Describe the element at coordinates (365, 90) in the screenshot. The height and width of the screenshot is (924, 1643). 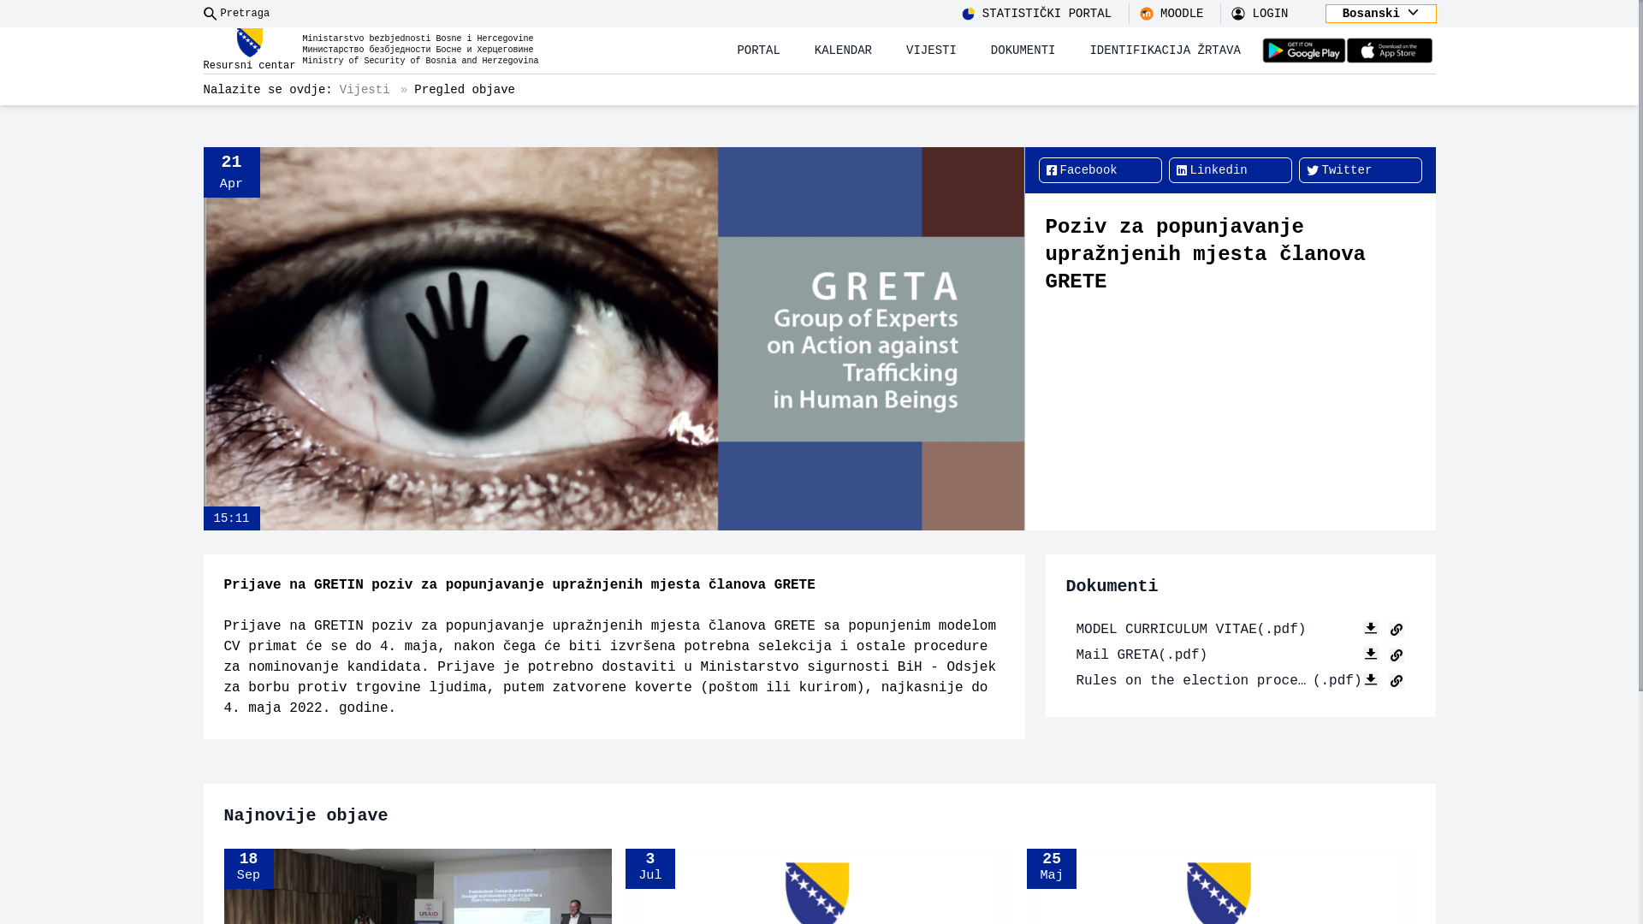
I see `Vijesti` at that location.